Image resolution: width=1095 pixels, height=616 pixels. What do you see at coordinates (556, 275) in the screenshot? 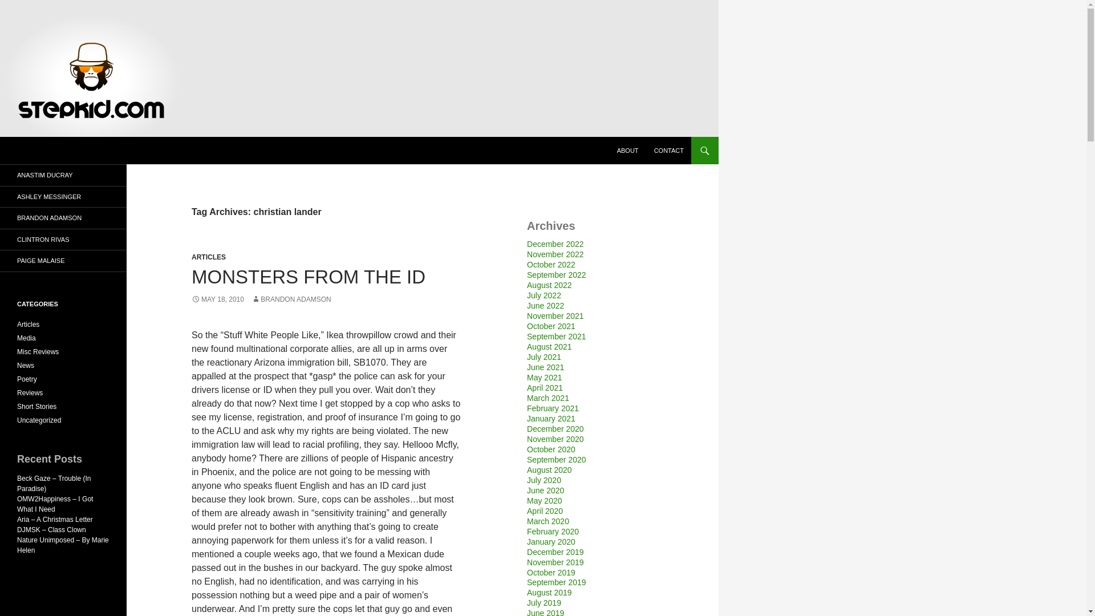
I see `September 2022` at bounding box center [556, 275].